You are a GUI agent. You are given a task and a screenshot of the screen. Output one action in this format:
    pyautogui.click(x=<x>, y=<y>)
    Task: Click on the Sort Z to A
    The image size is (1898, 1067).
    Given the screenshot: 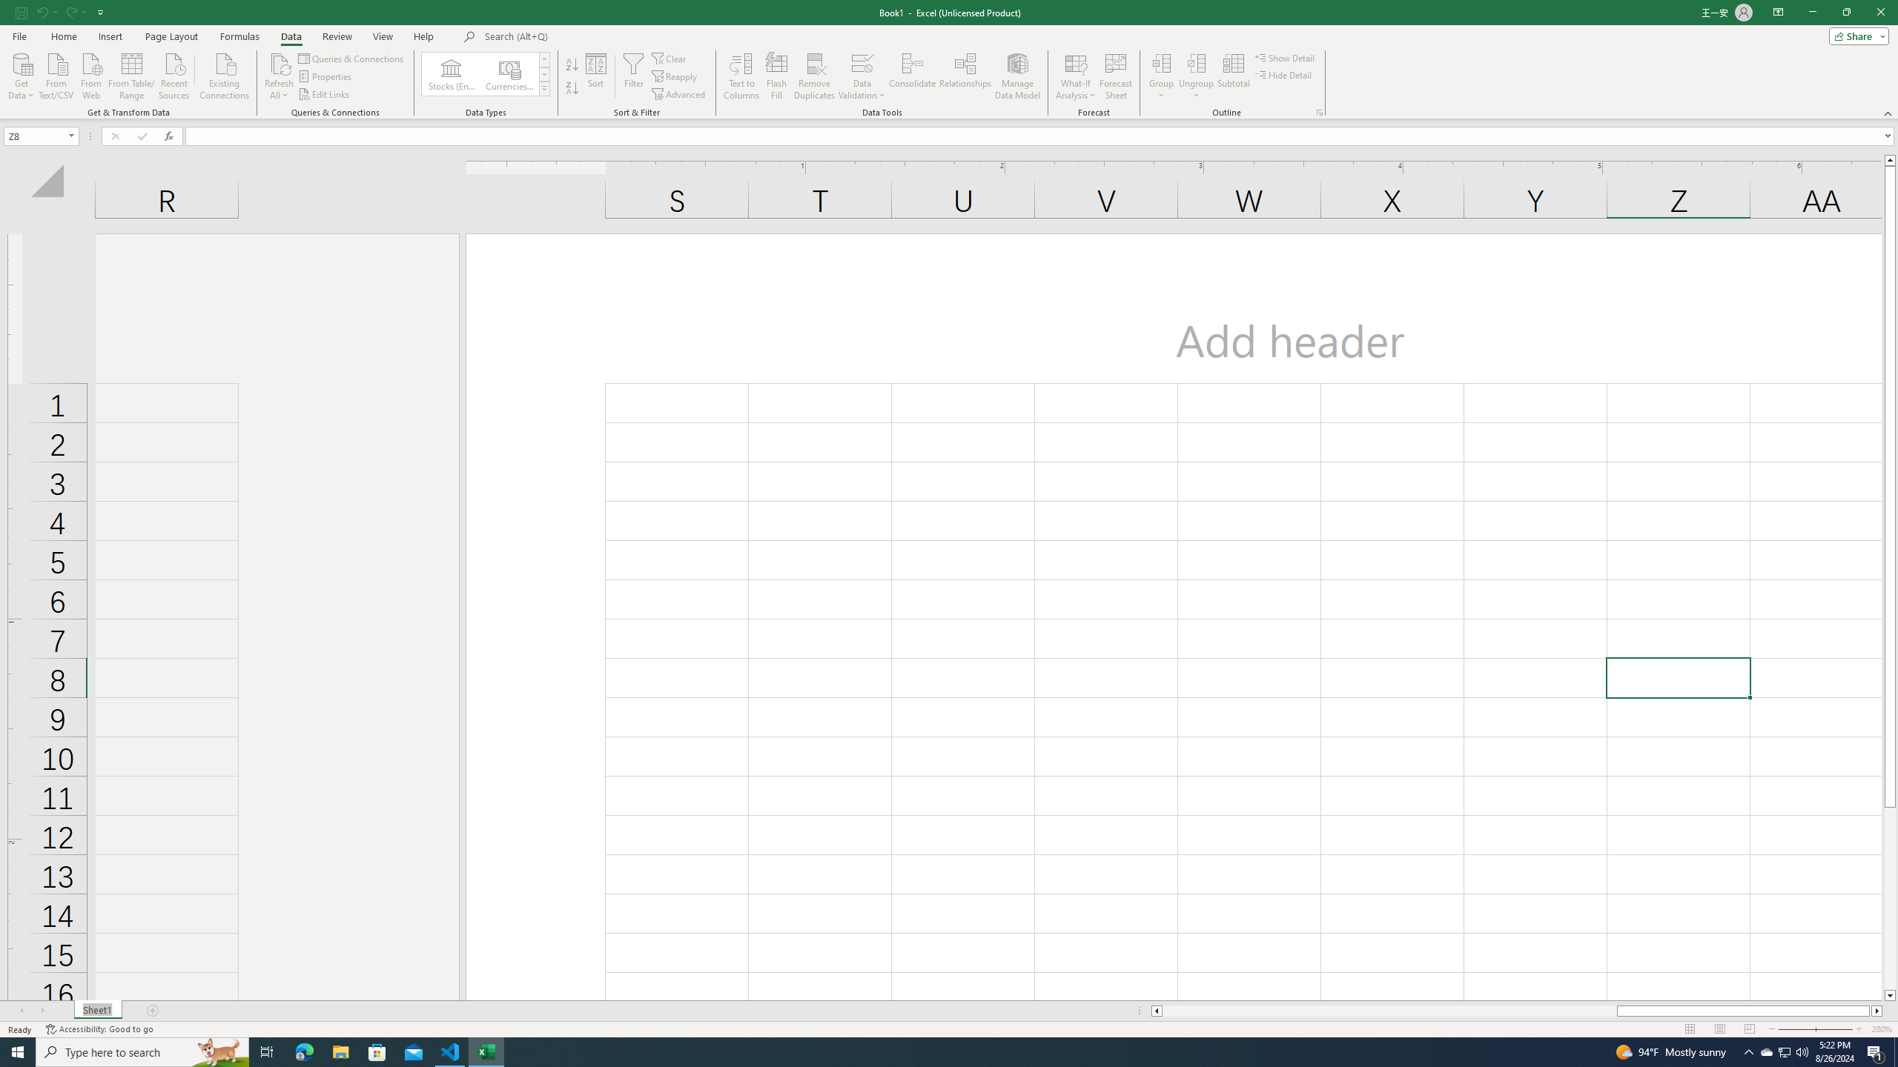 What is the action you would take?
    pyautogui.click(x=572, y=89)
    